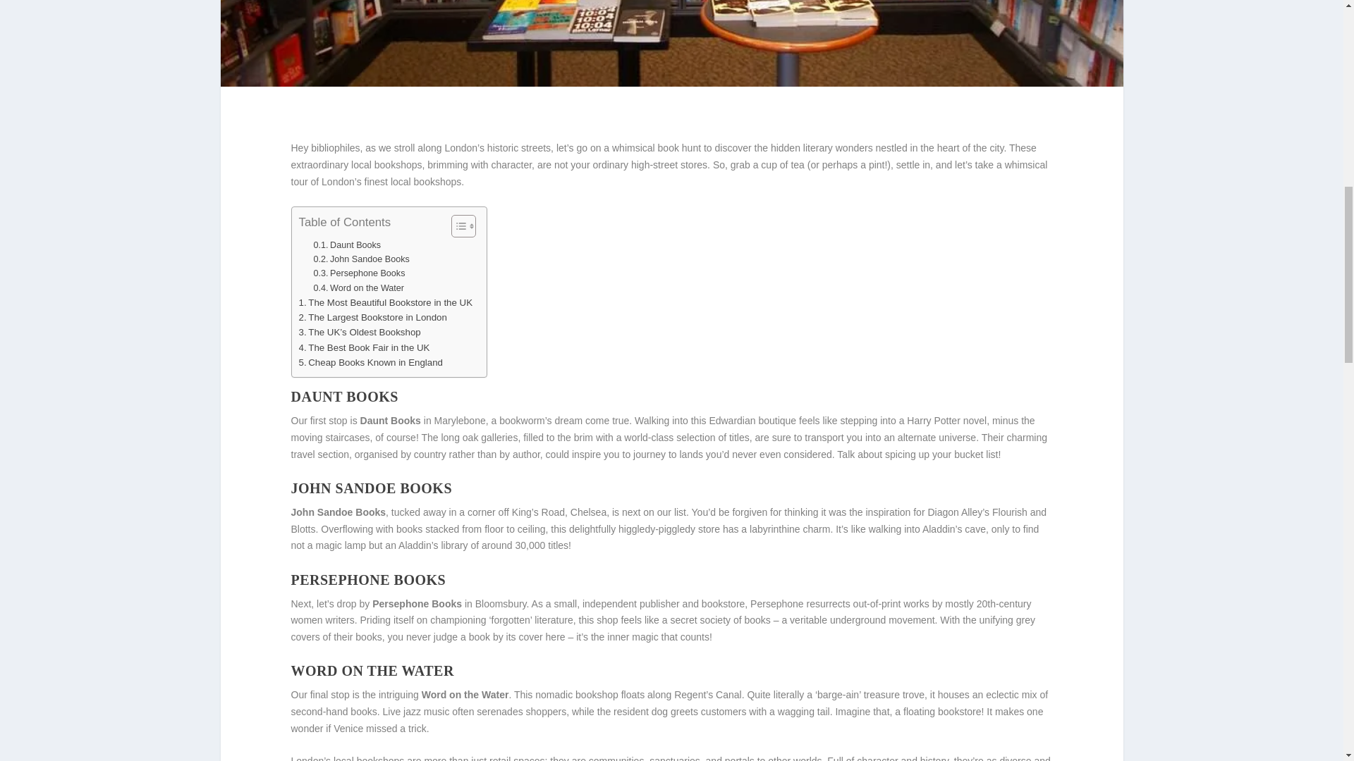 The image size is (1354, 761). I want to click on The Largest Bookstore in London, so click(372, 317).